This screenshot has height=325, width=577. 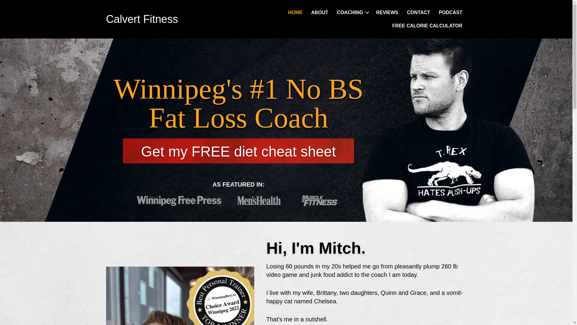 I want to click on ABOUT, so click(x=319, y=13).